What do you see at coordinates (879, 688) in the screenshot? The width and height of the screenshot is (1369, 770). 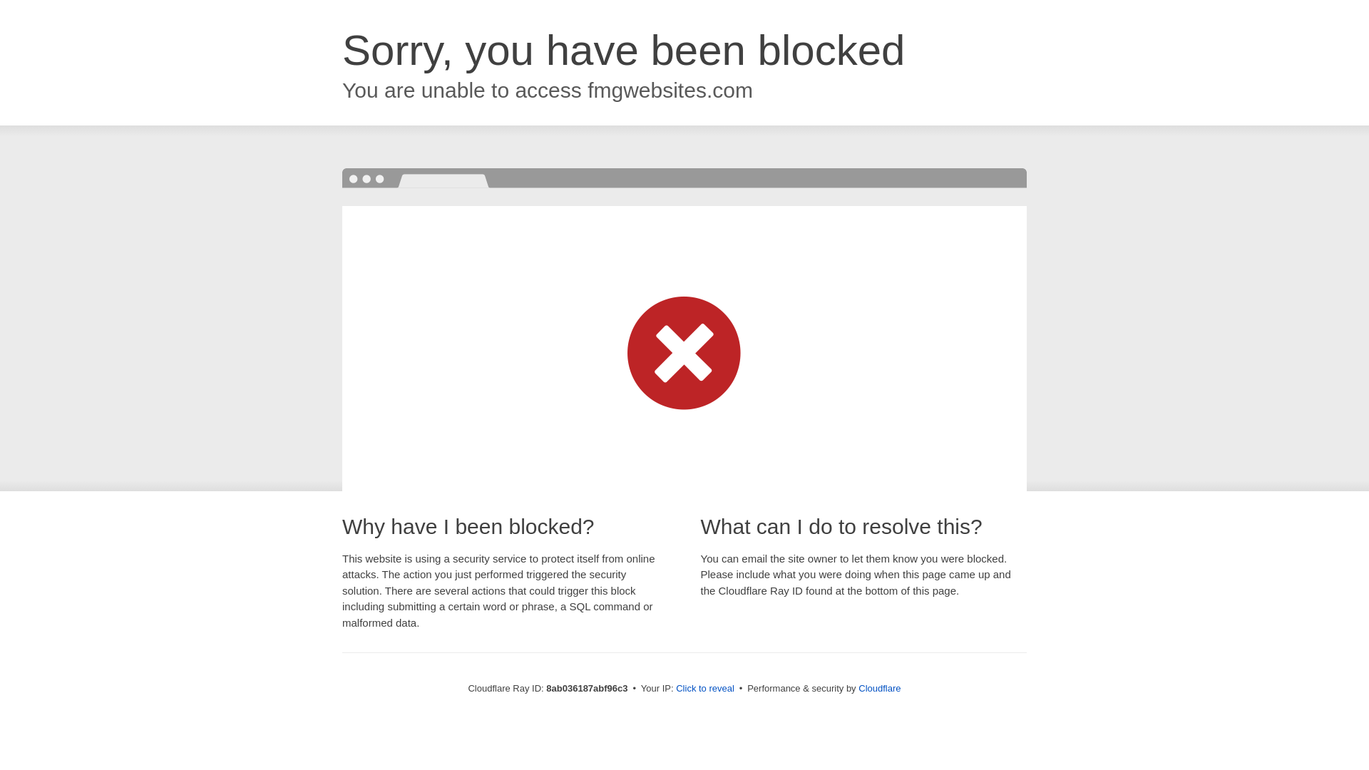 I see `Cloudflare` at bounding box center [879, 688].